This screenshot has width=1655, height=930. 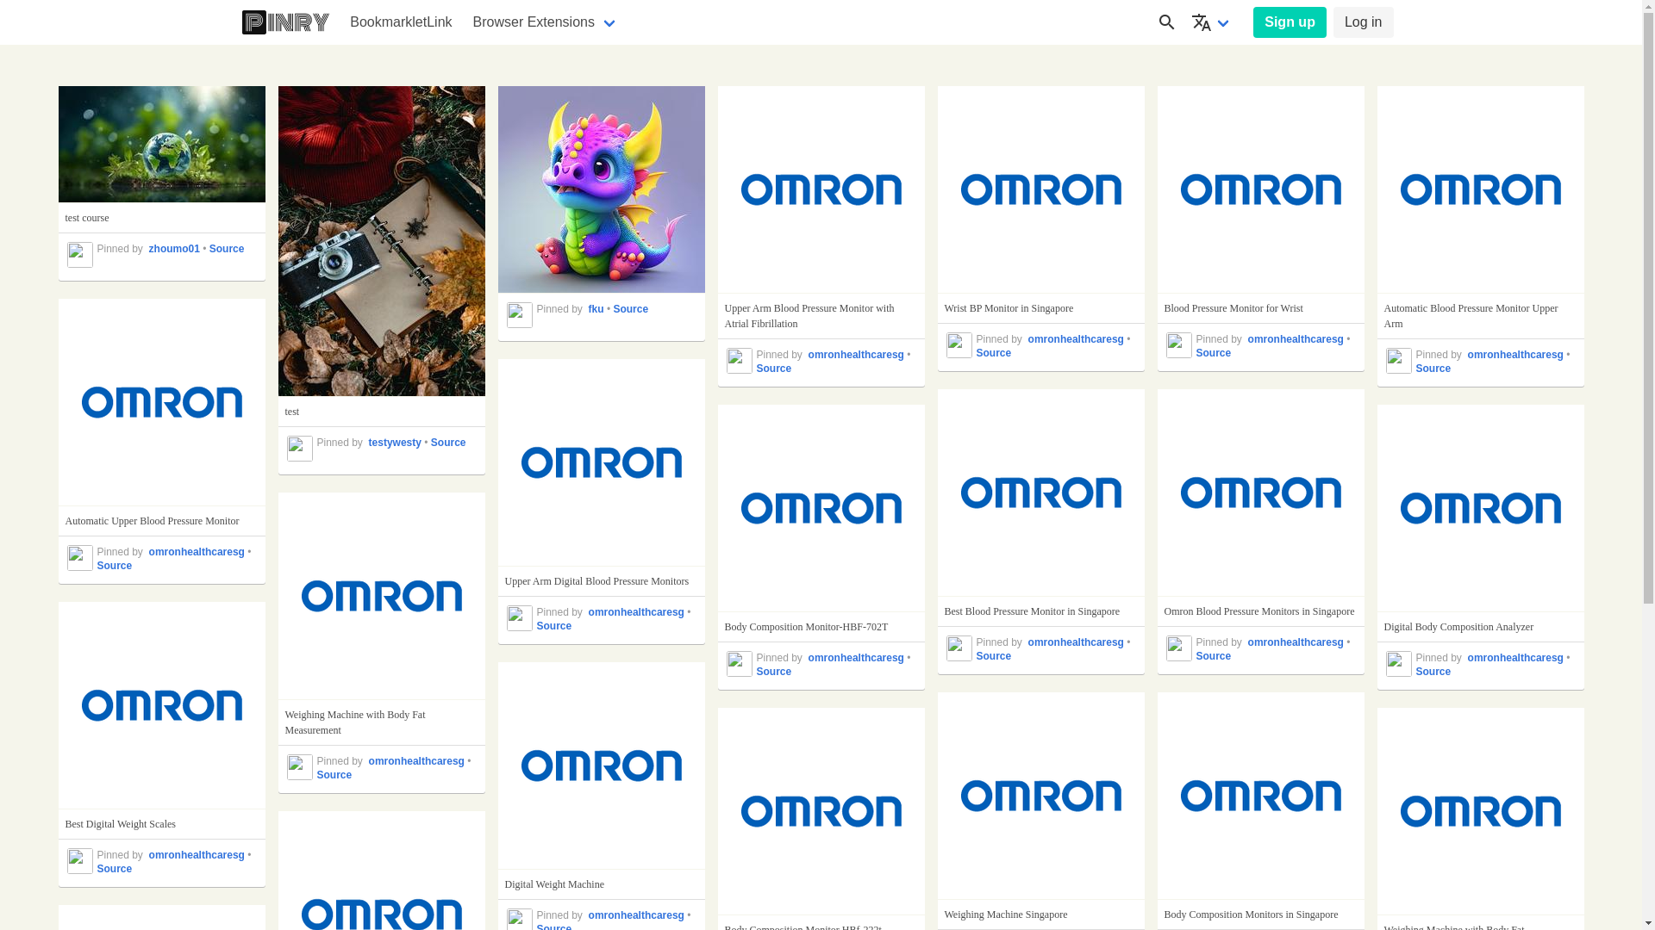 I want to click on omronhealthcaresg, so click(x=1298, y=642).